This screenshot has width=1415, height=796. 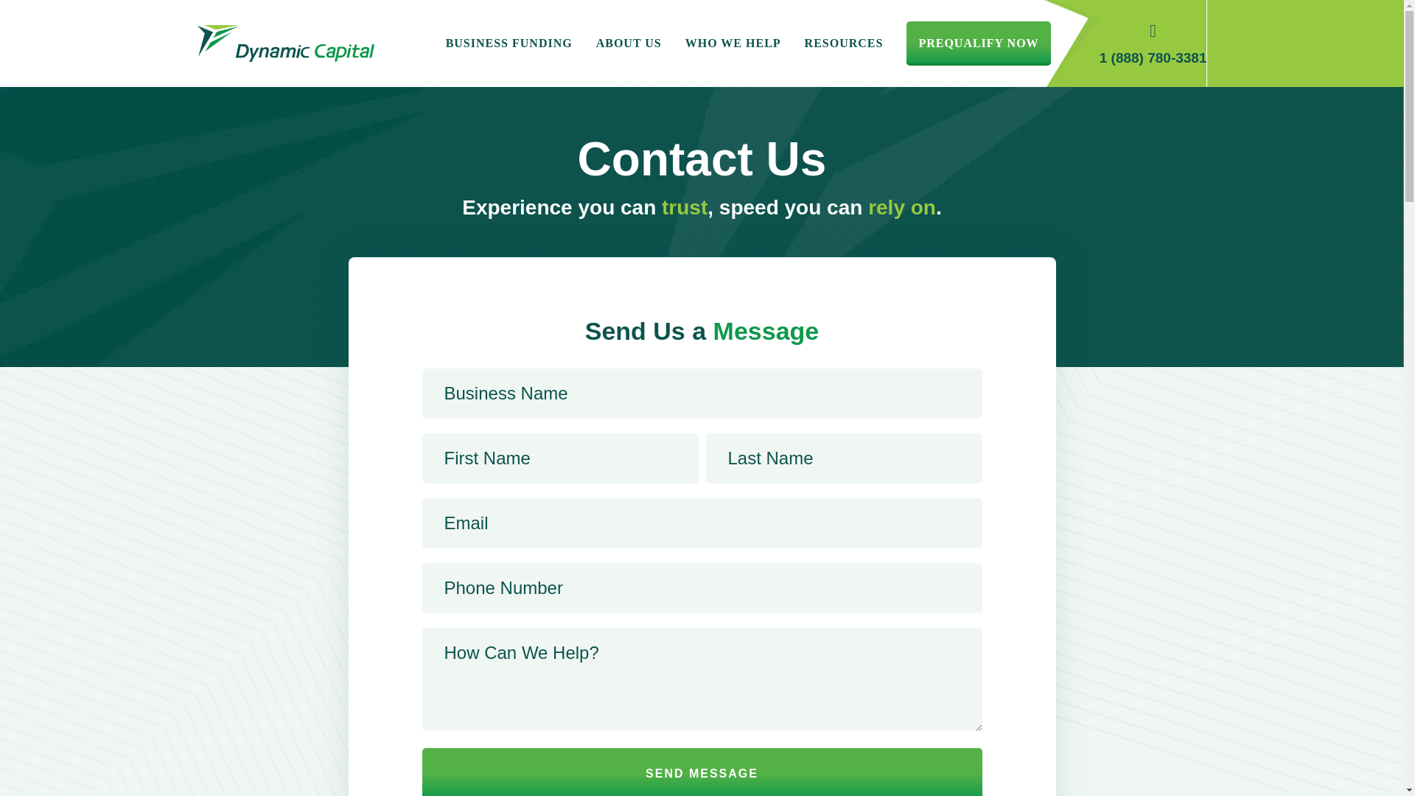 I want to click on Send Message, so click(x=702, y=772).